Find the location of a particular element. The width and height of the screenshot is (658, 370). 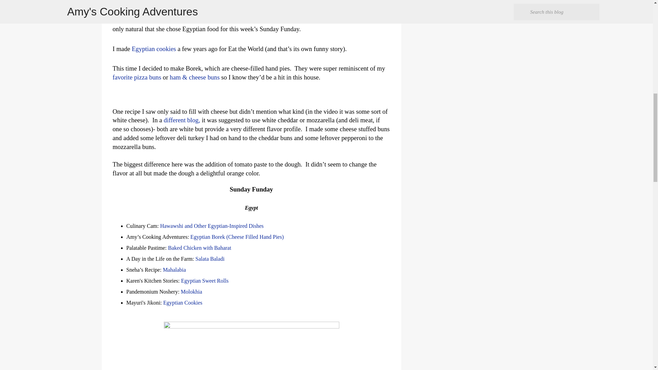

Egyptian Cookies is located at coordinates (182, 303).